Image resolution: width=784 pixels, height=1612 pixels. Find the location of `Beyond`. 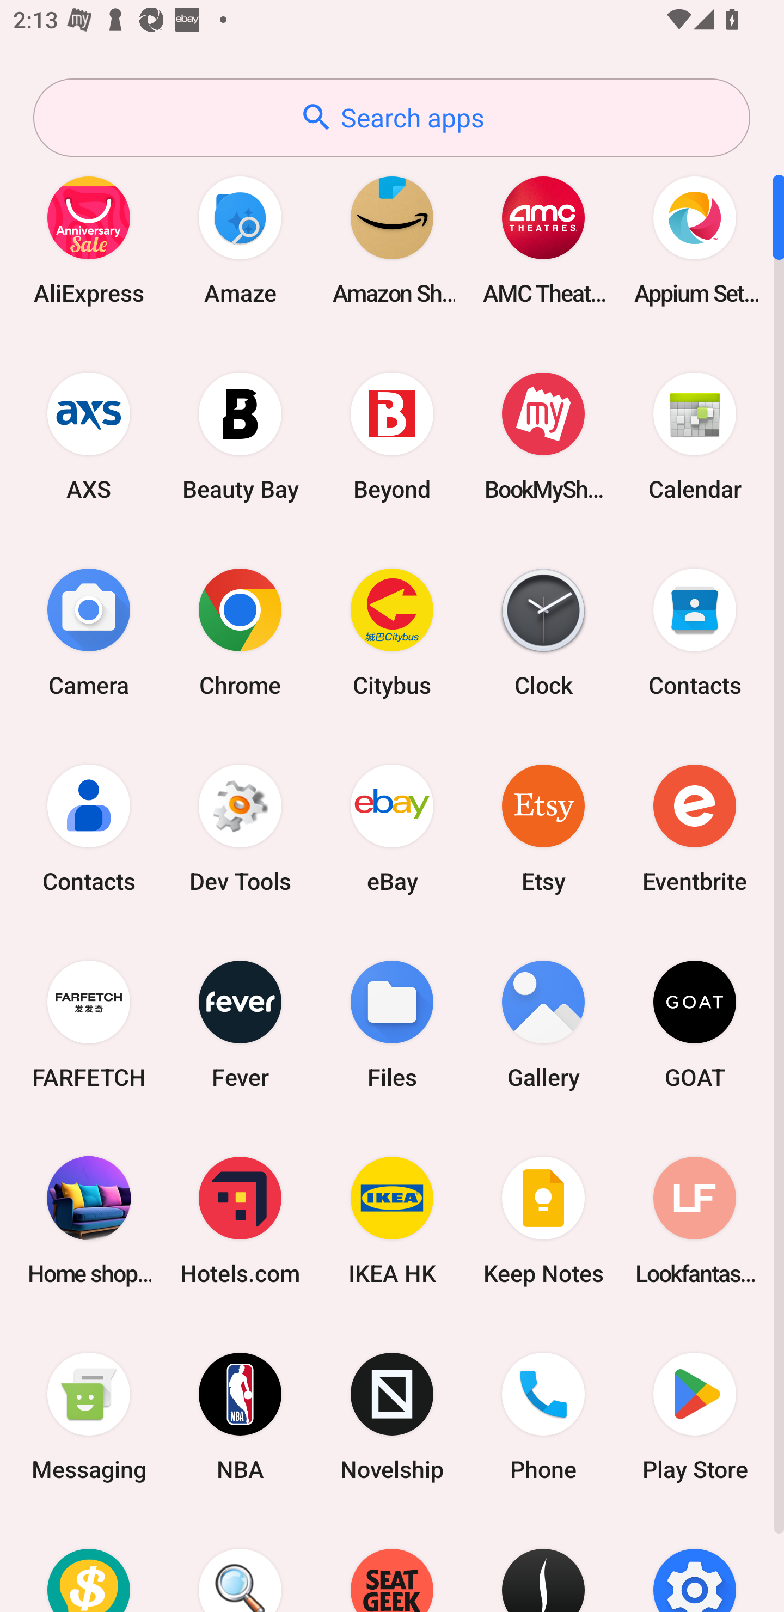

Beyond is located at coordinates (392, 436).